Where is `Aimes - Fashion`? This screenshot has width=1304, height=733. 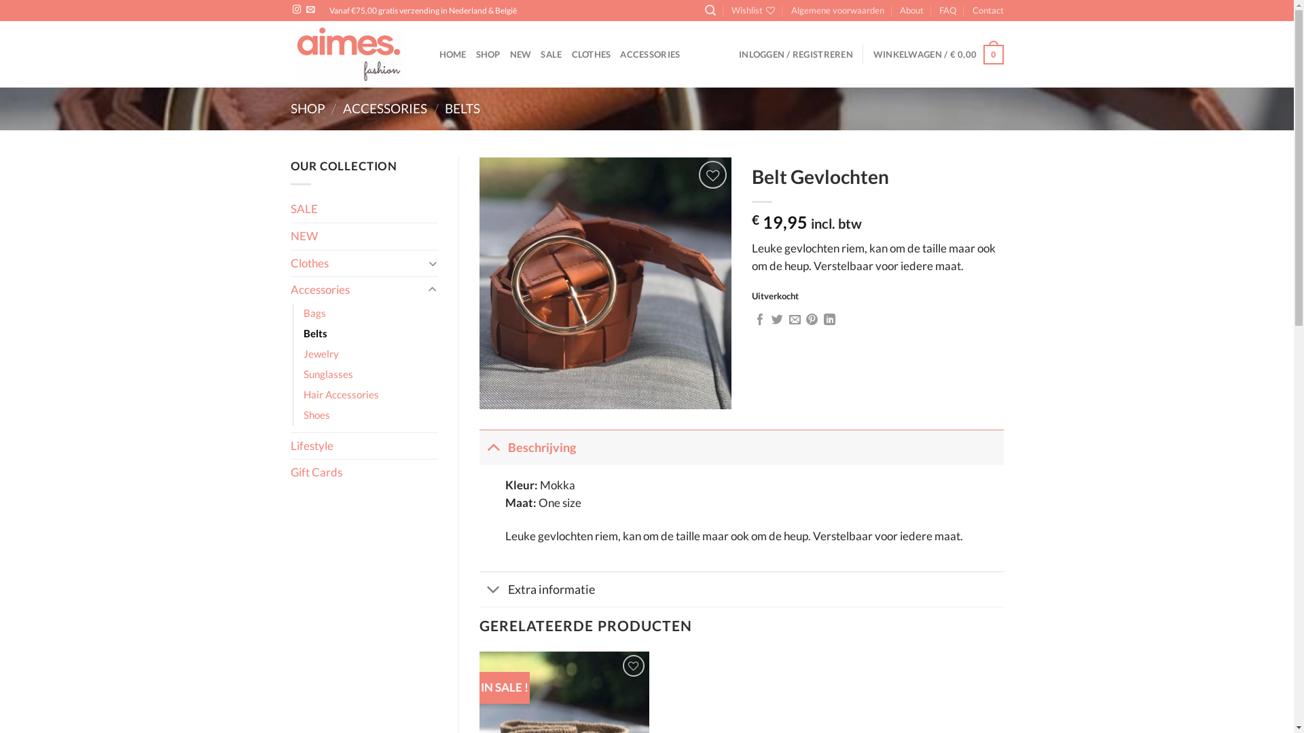 Aimes - Fashion is located at coordinates (355, 54).